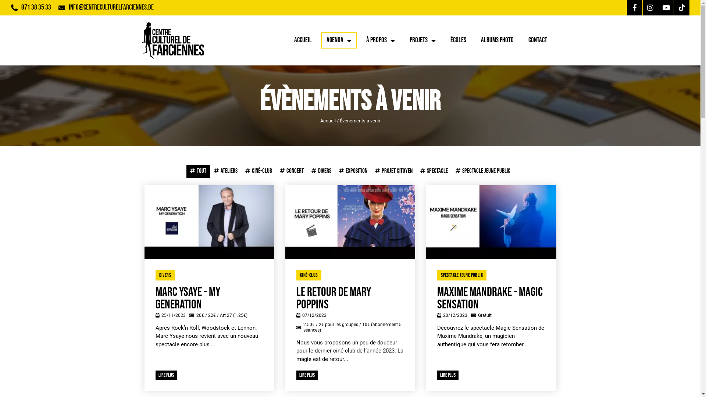 The image size is (706, 397). What do you see at coordinates (483, 171) in the screenshot?
I see `Spectacle jeune public` at bounding box center [483, 171].